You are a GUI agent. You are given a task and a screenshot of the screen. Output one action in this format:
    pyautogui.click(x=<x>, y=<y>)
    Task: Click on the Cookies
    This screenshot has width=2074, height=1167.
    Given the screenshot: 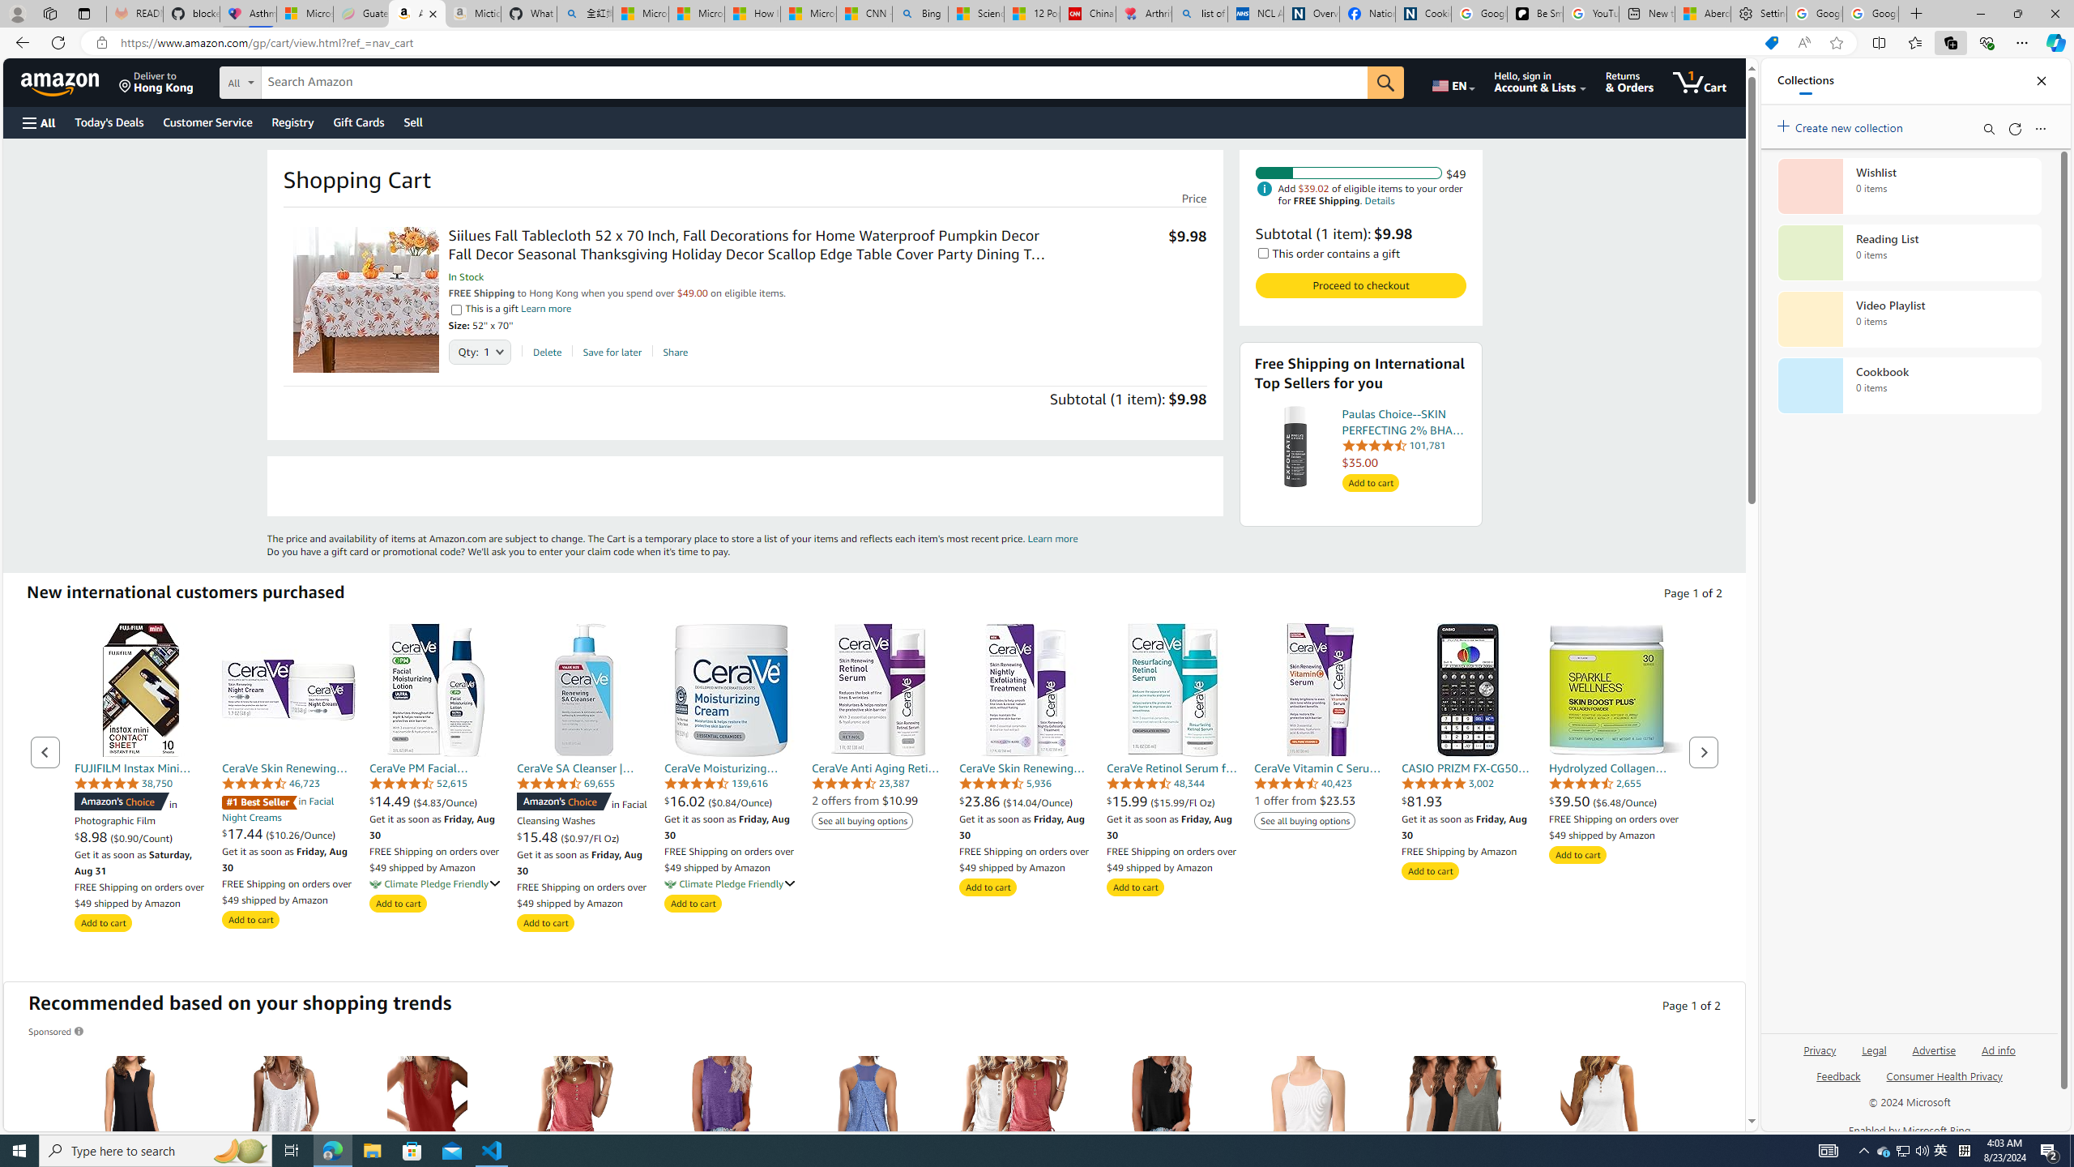 What is the action you would take?
    pyautogui.click(x=1423, y=14)
    